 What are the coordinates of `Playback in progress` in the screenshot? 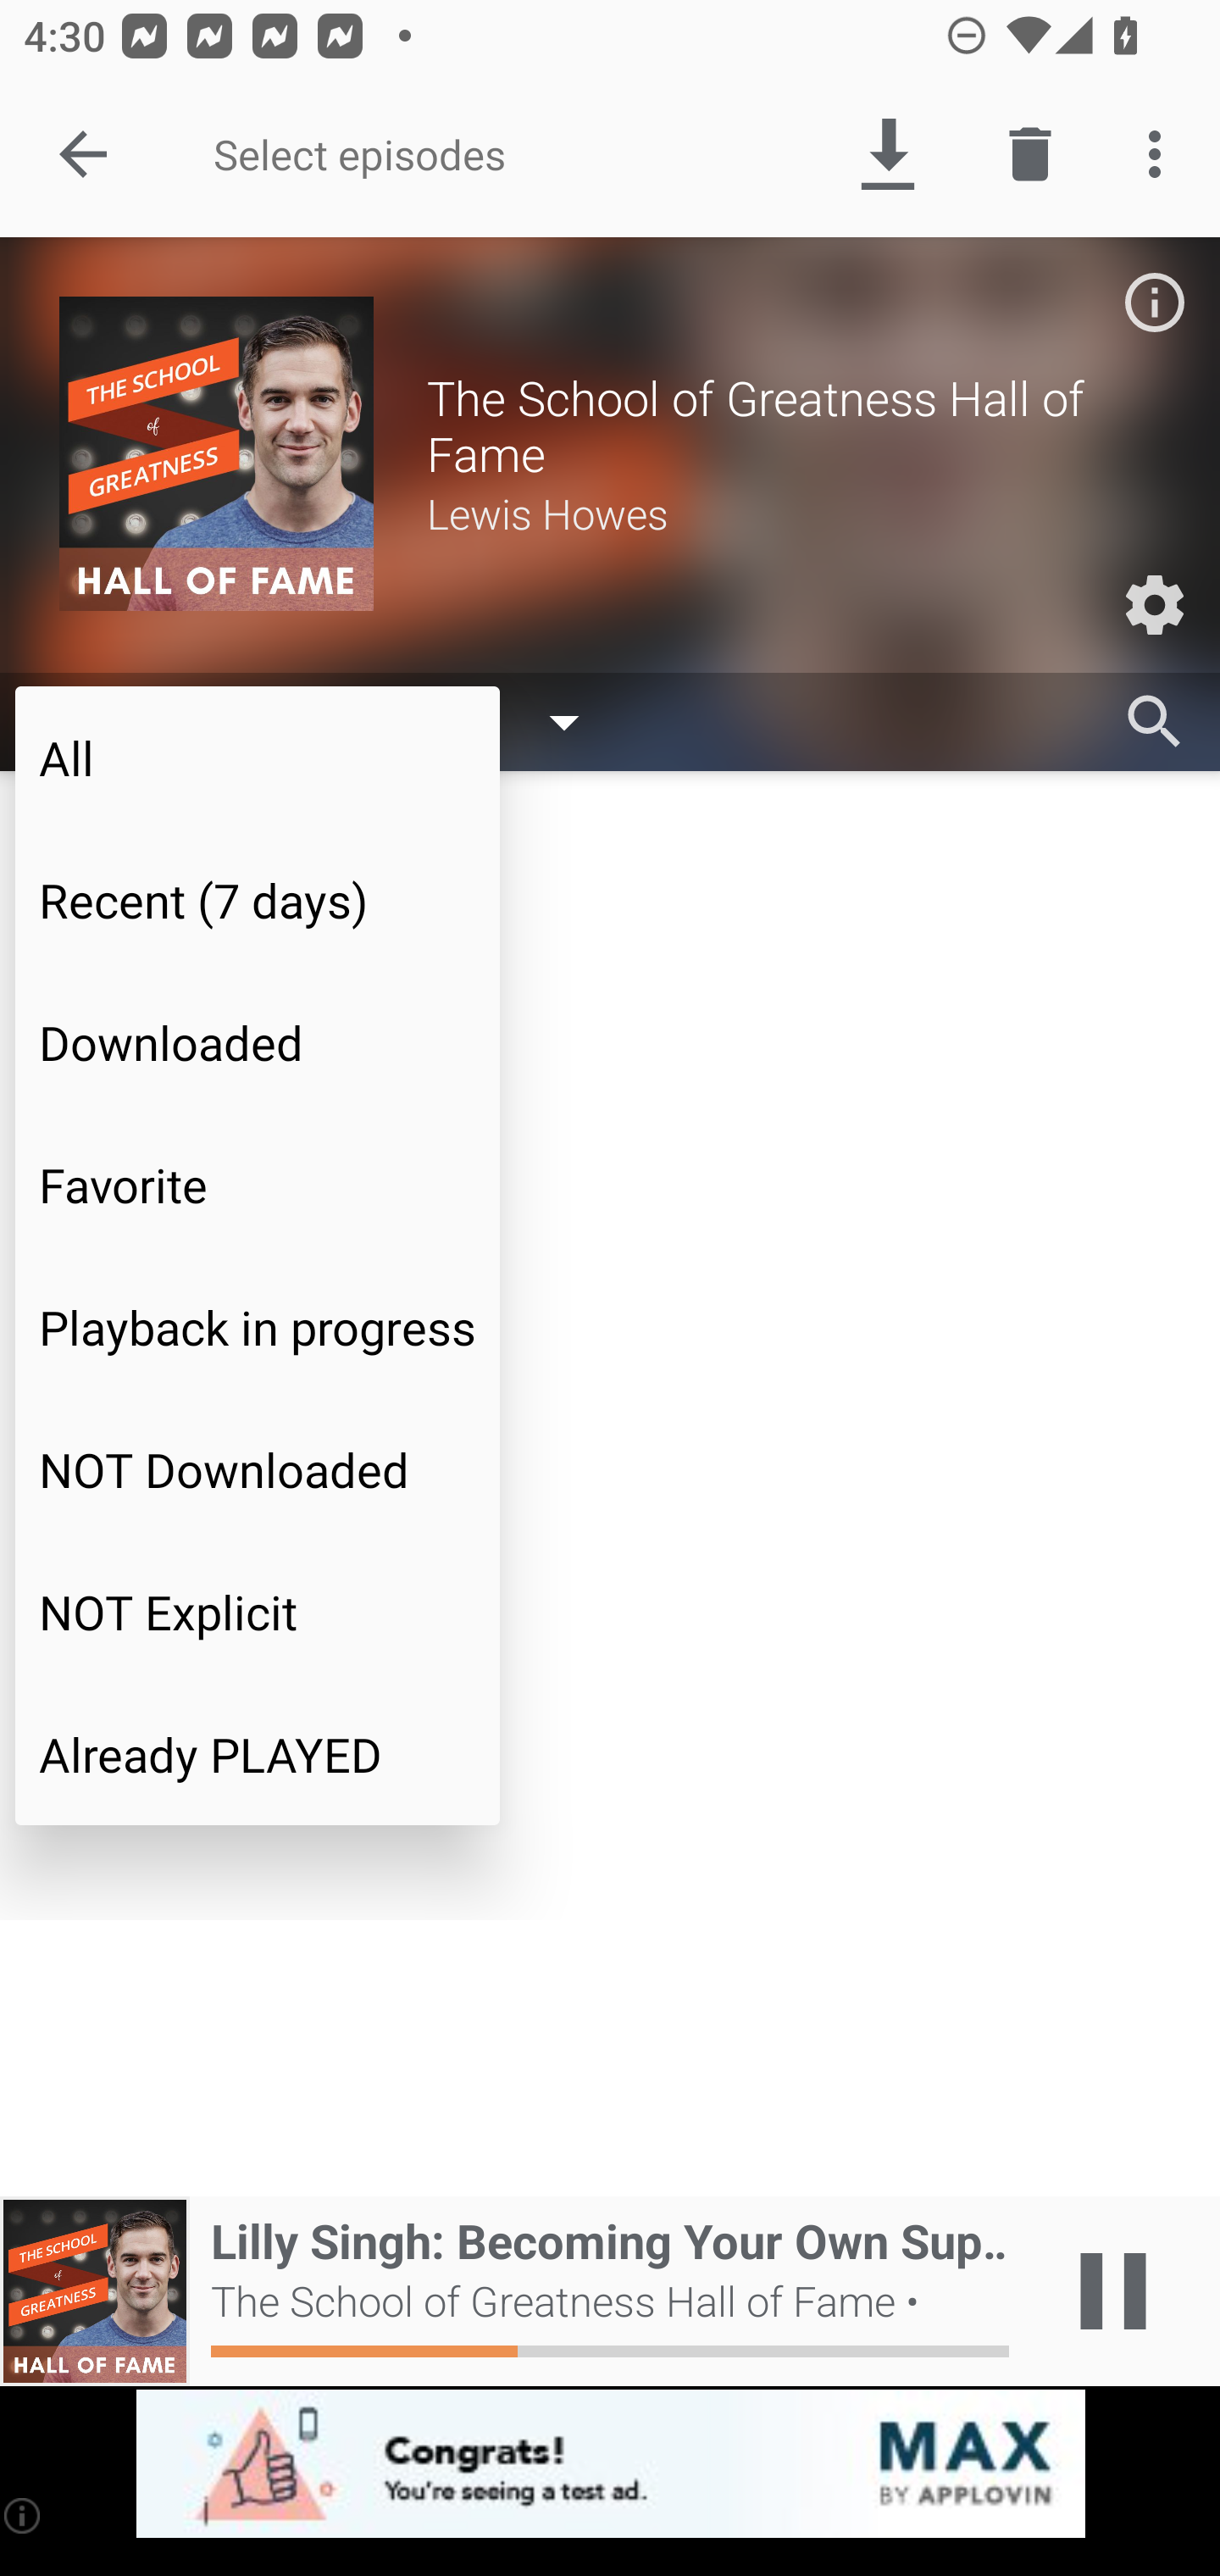 It's located at (258, 1327).